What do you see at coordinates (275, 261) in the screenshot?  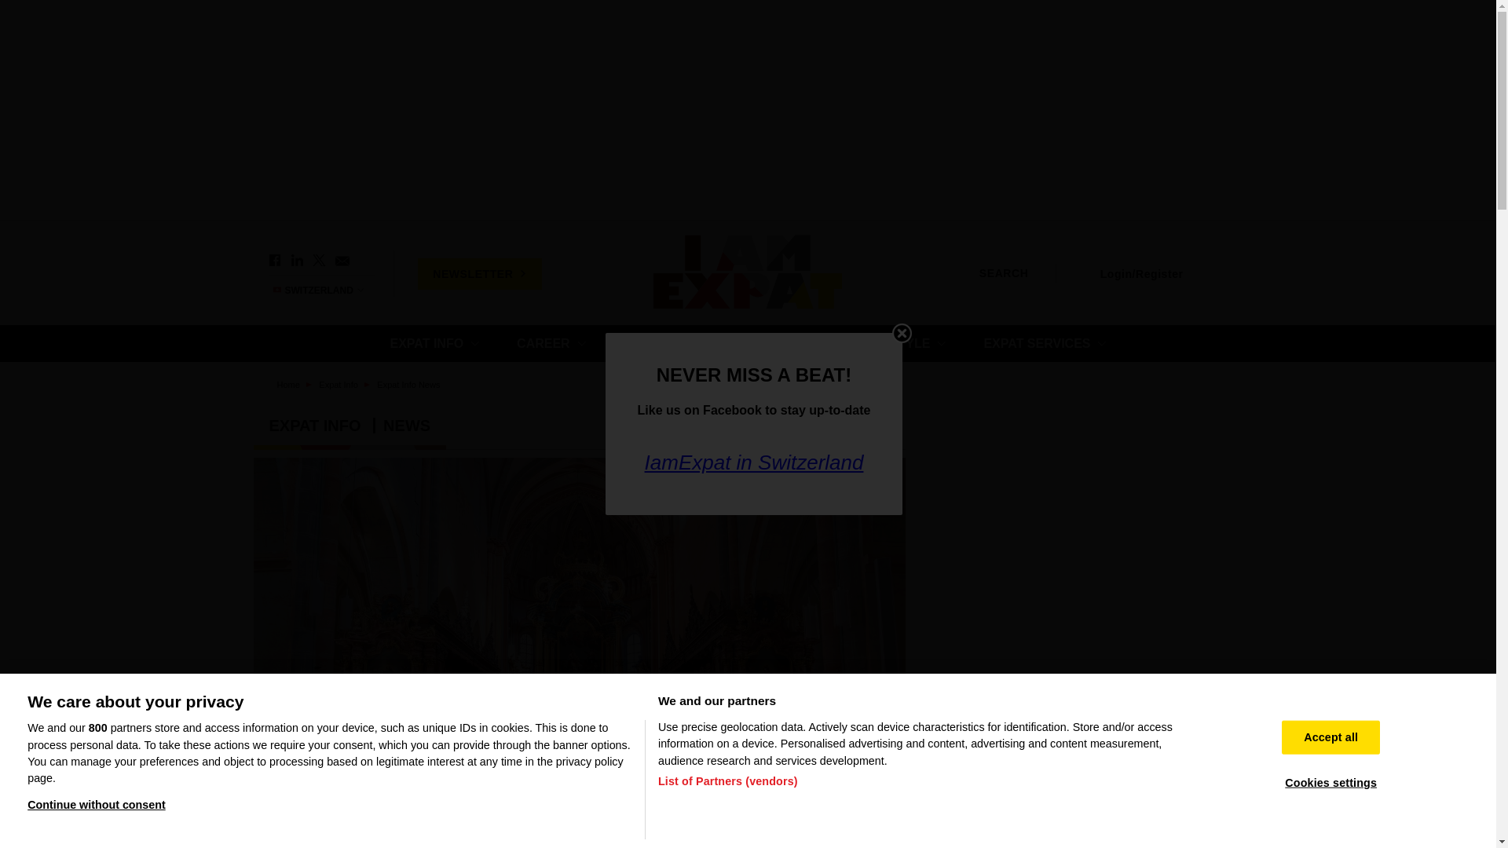 I see `Facebook` at bounding box center [275, 261].